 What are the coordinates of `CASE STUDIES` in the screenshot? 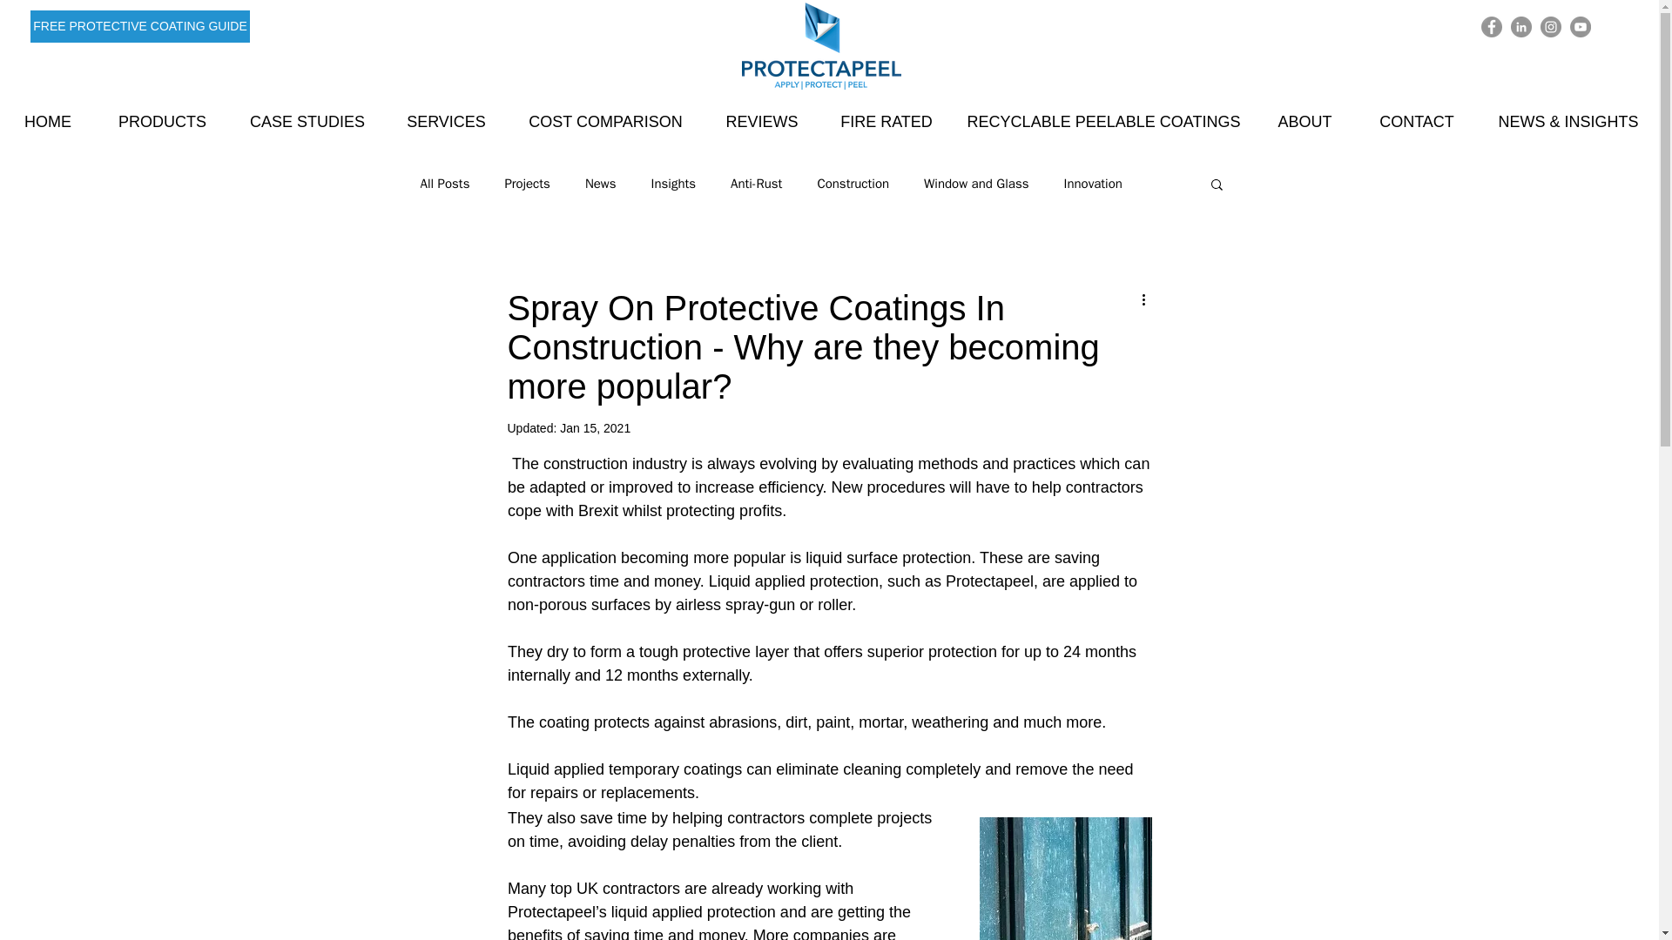 It's located at (307, 122).